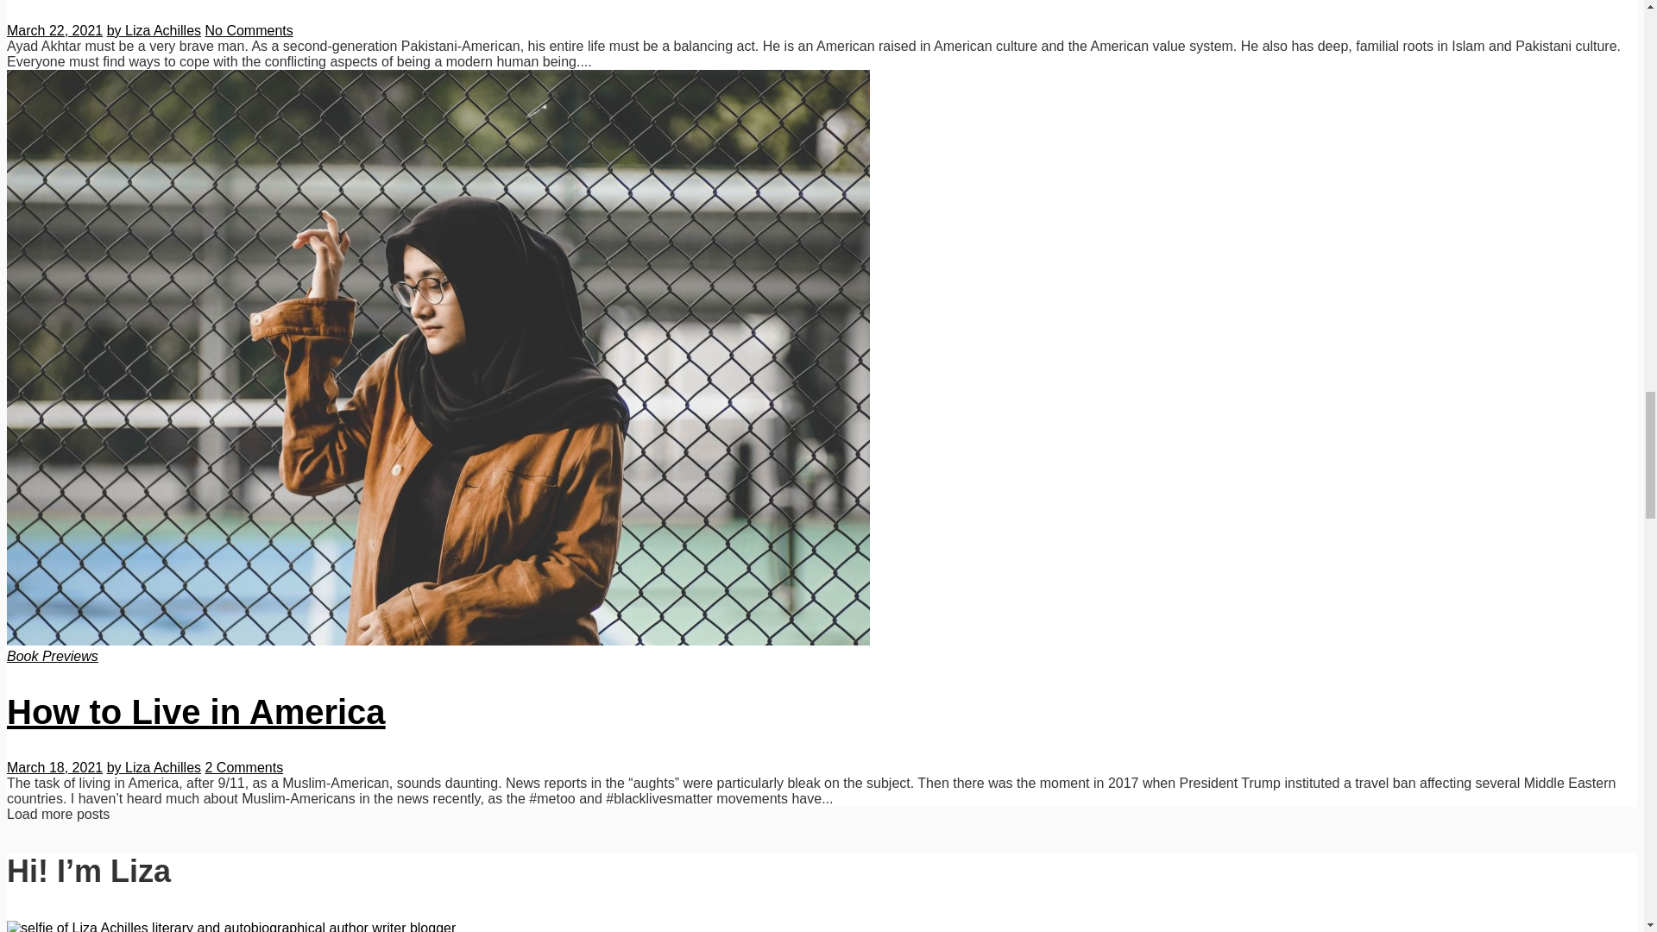  What do you see at coordinates (154, 31) in the screenshot?
I see `by Liza Achilles` at bounding box center [154, 31].